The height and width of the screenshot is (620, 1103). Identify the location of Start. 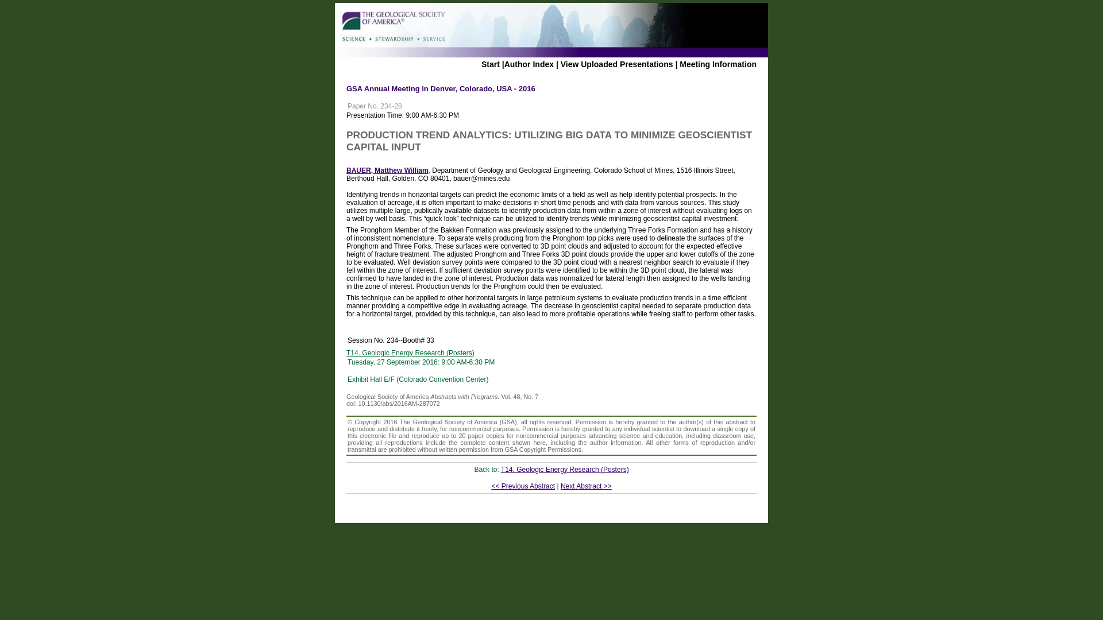
(490, 64).